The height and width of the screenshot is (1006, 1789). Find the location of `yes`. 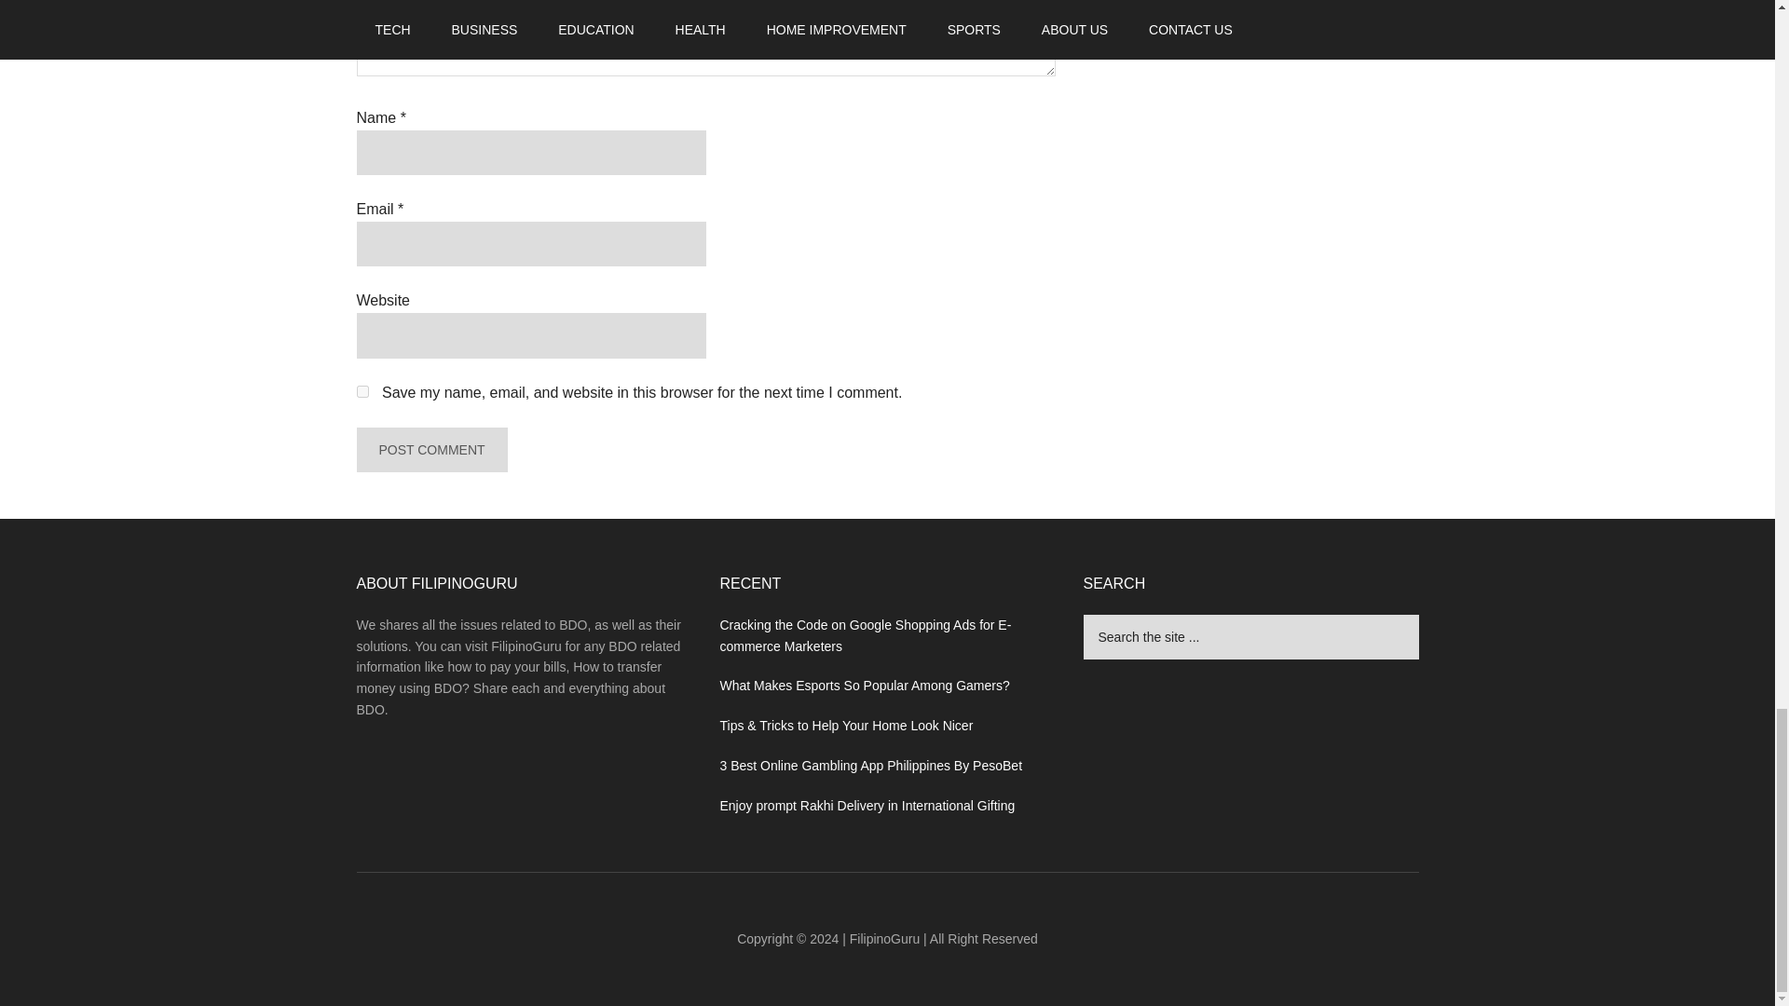

yes is located at coordinates (362, 391).